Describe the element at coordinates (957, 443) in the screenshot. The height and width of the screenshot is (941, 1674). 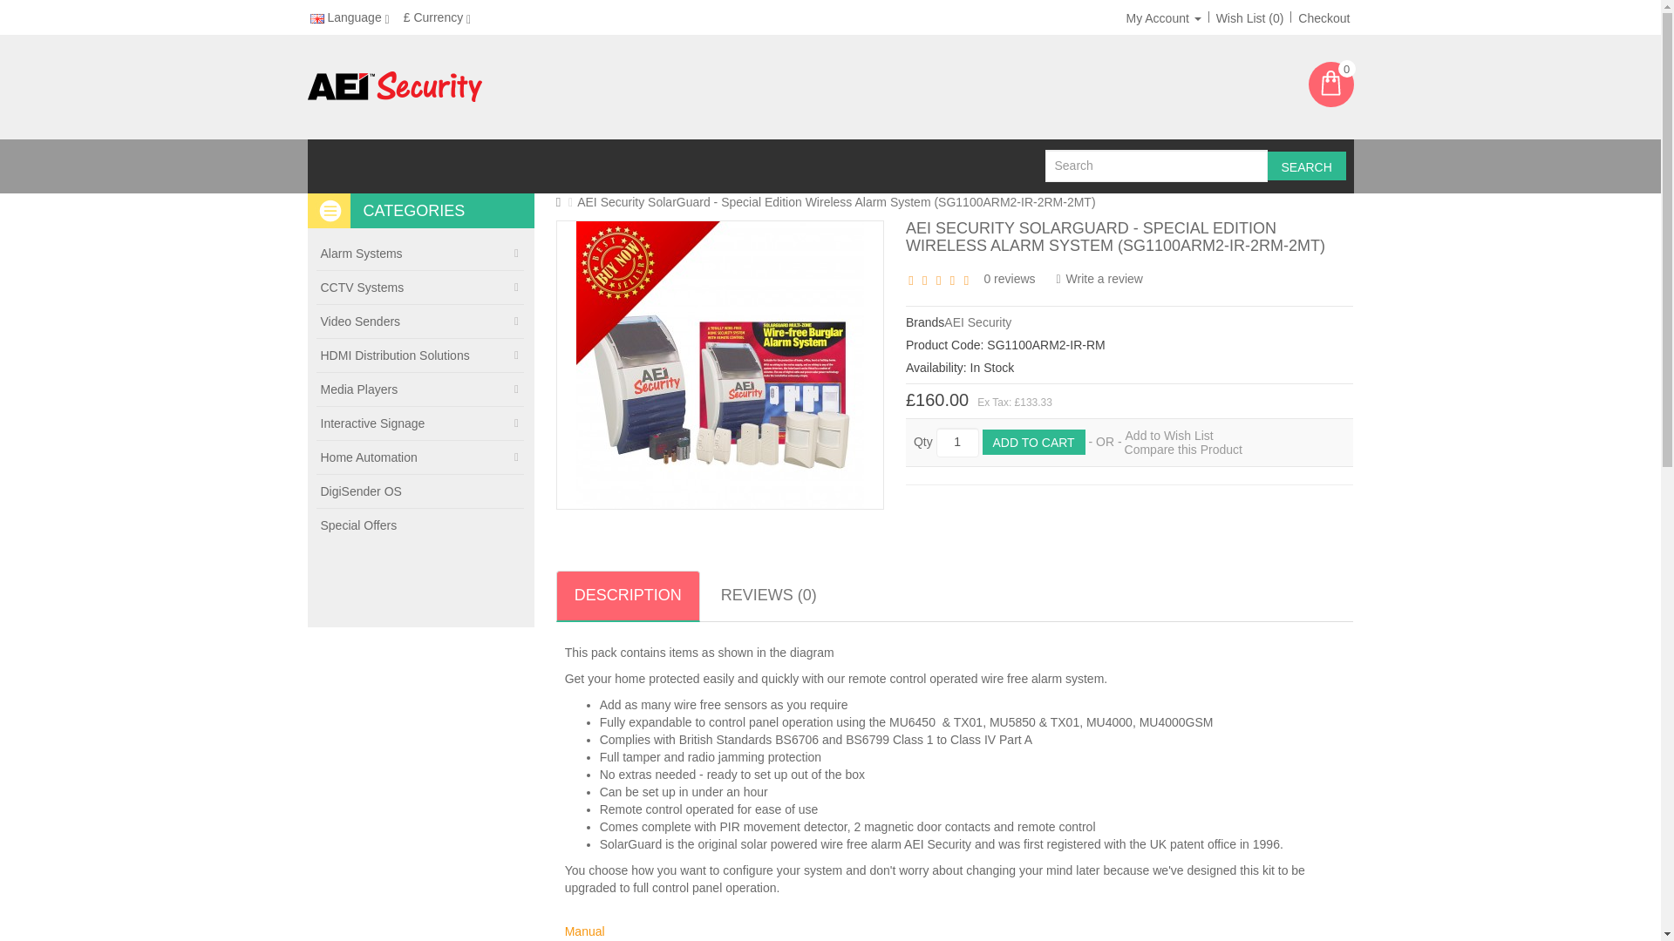
I see `1` at that location.